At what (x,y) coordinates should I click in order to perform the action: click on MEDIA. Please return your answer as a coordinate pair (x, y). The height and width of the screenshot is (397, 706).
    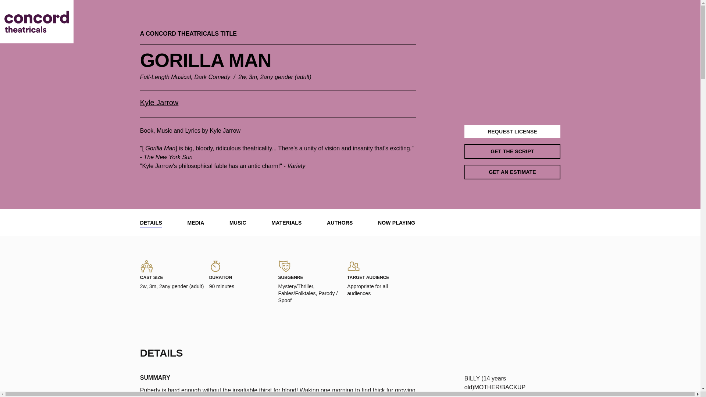
    Looking at the image, I should click on (195, 223).